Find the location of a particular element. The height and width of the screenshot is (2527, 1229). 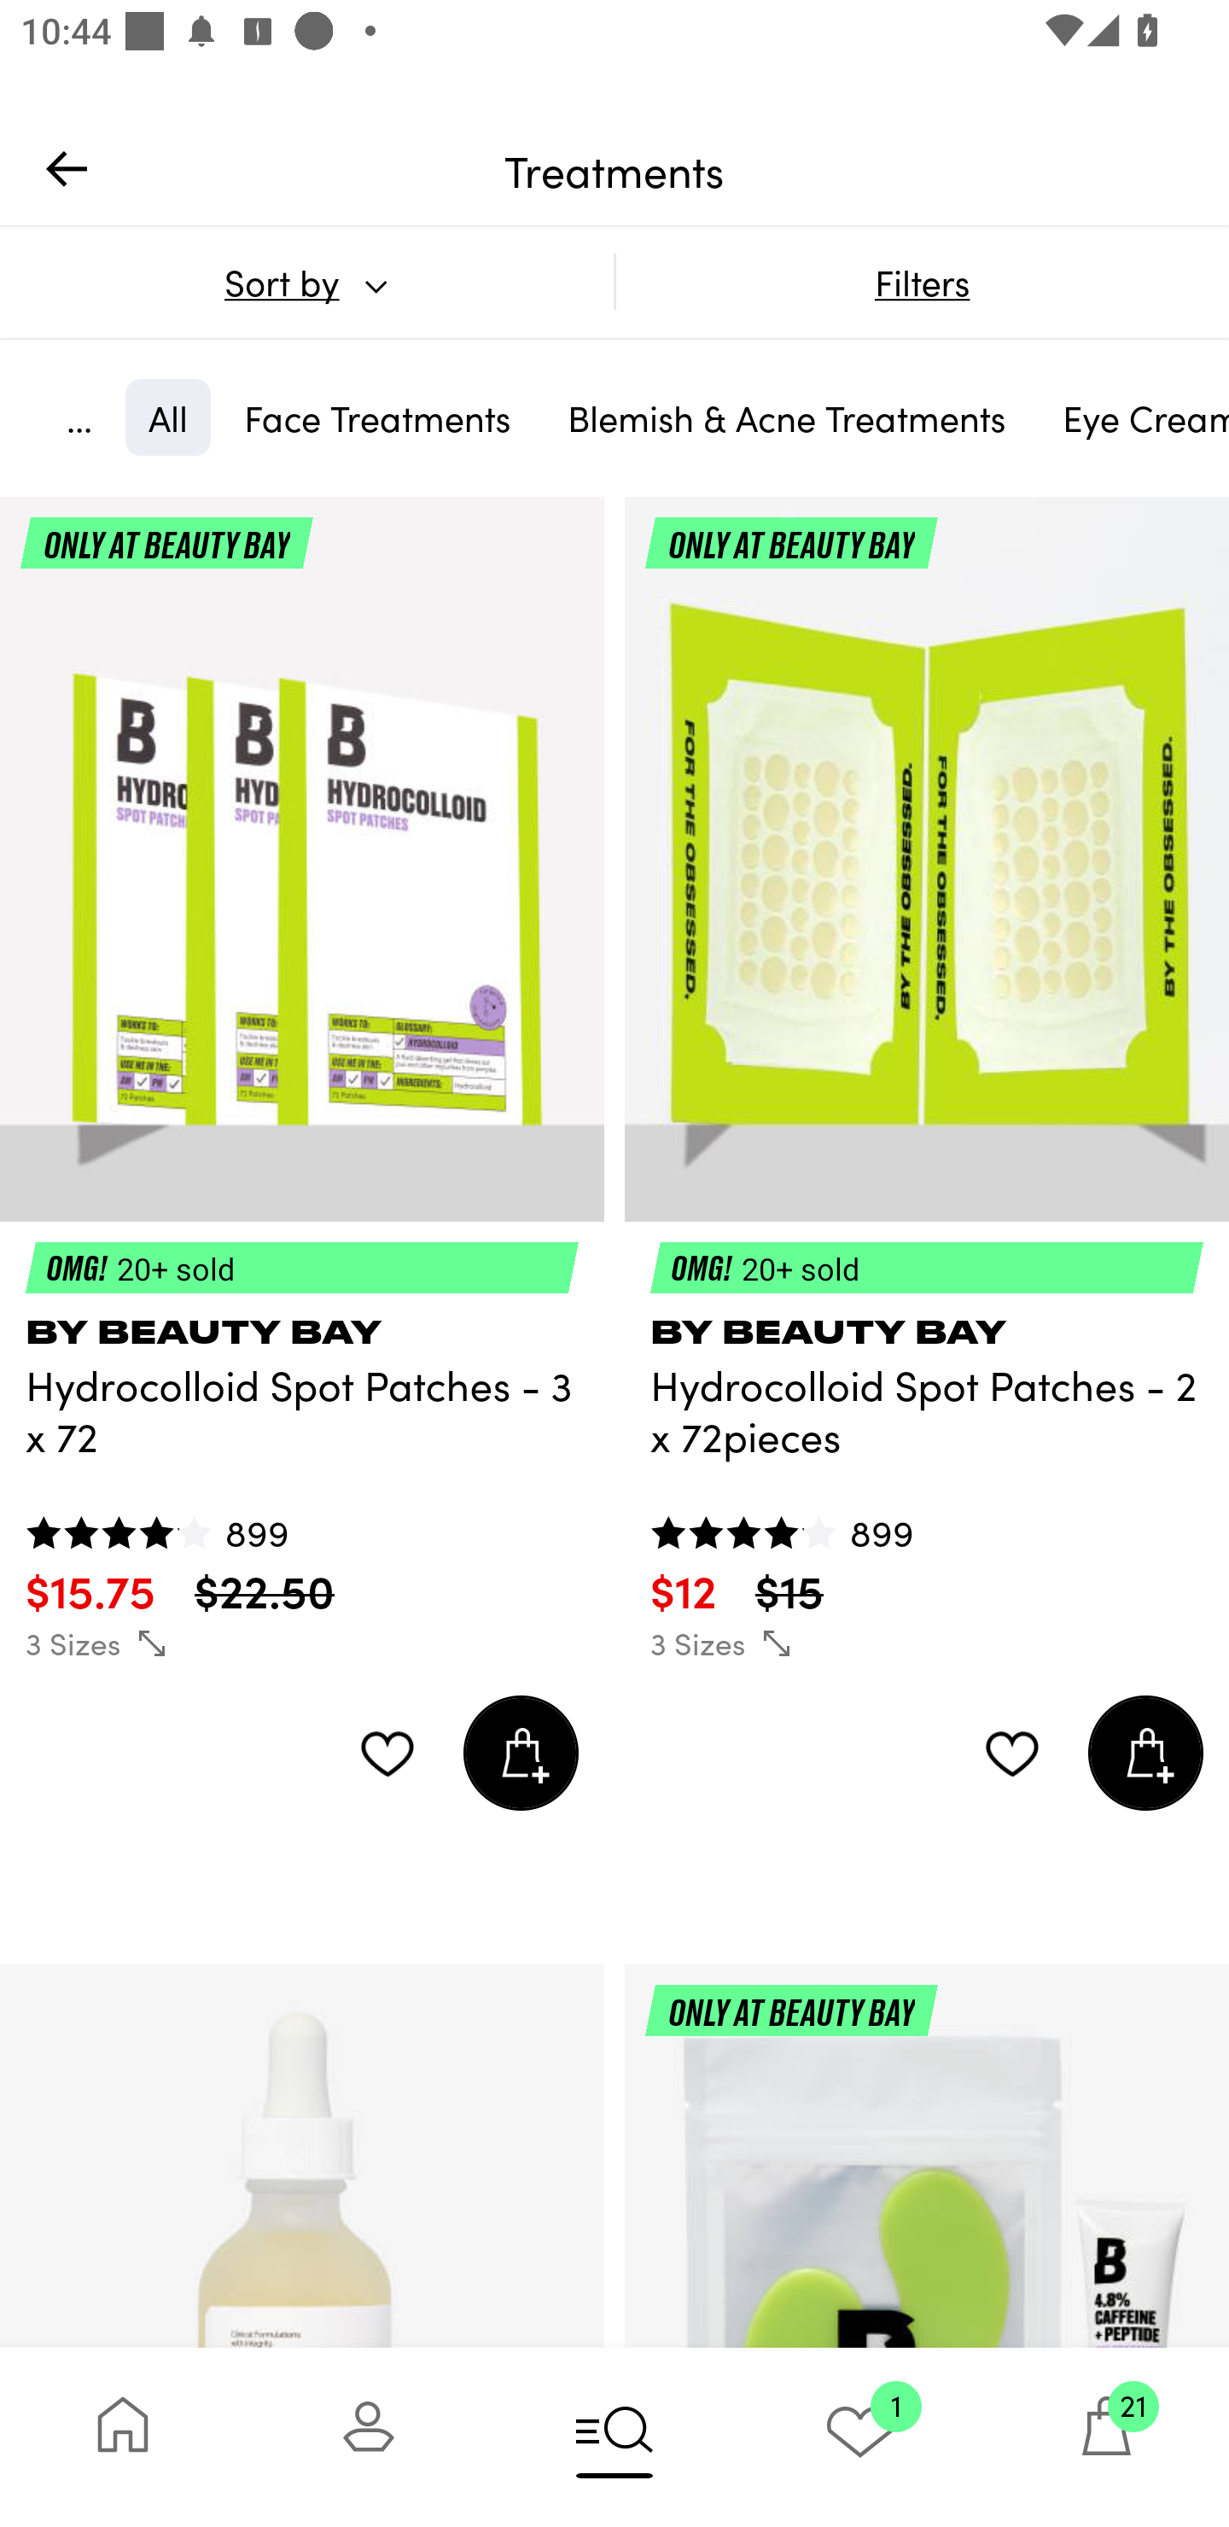

Sort by is located at coordinates (306, 282).